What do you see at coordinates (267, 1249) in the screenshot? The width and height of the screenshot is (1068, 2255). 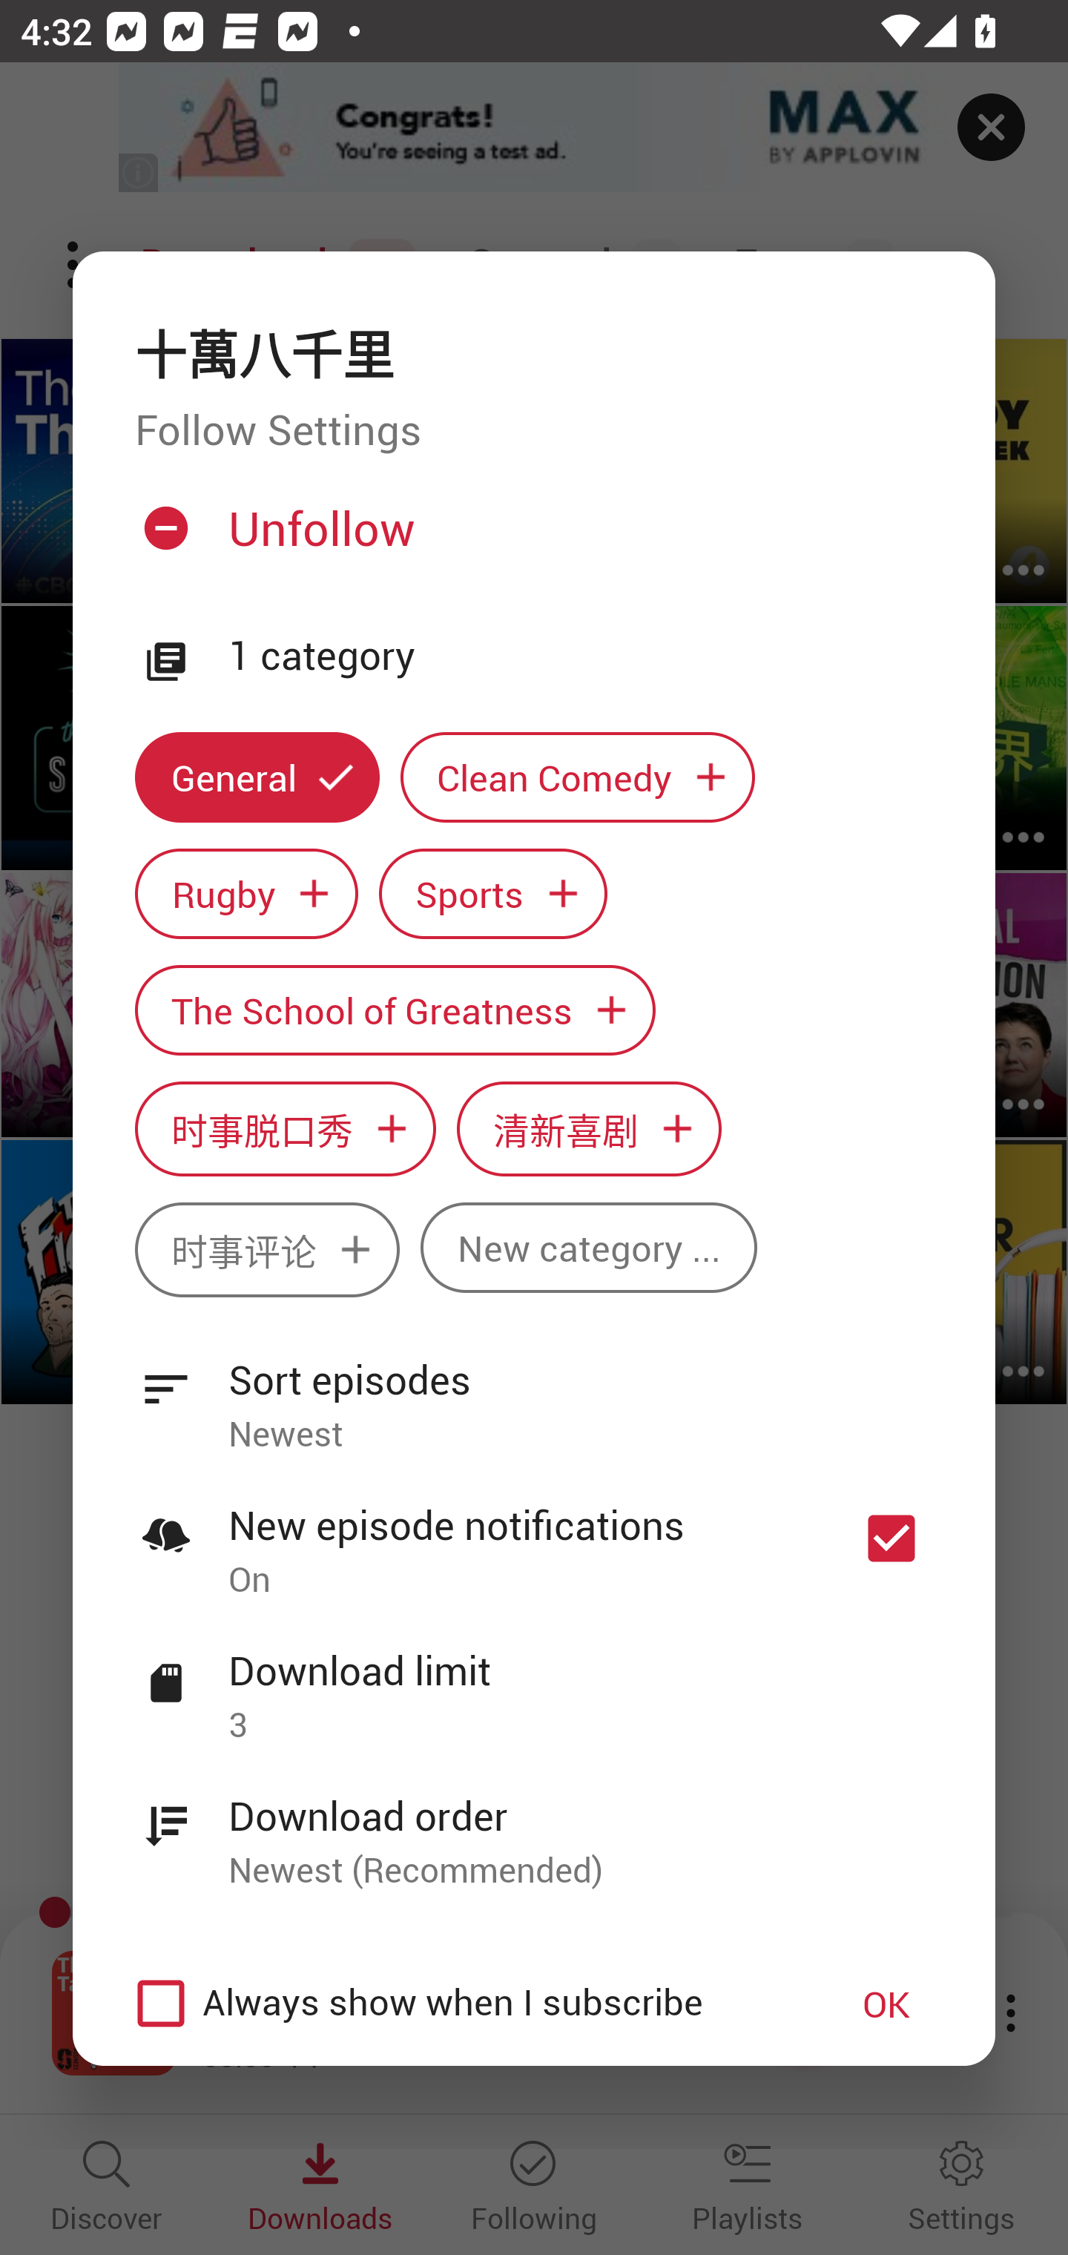 I see `时事评论` at bounding box center [267, 1249].